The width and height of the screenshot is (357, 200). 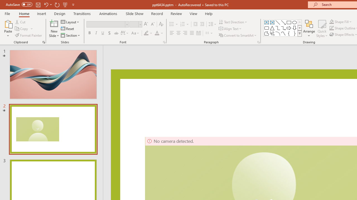 What do you see at coordinates (267, 22) in the screenshot?
I see `Text Box` at bounding box center [267, 22].